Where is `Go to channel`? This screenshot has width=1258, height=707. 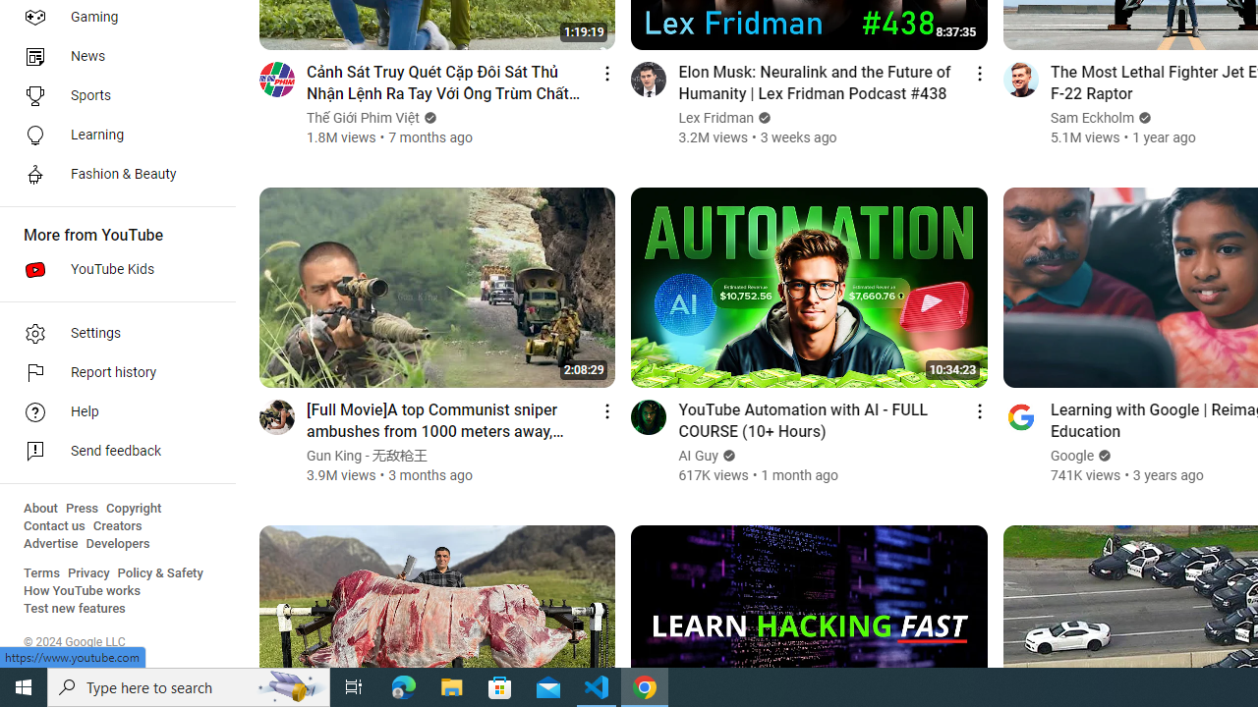
Go to channel is located at coordinates (1020, 416).